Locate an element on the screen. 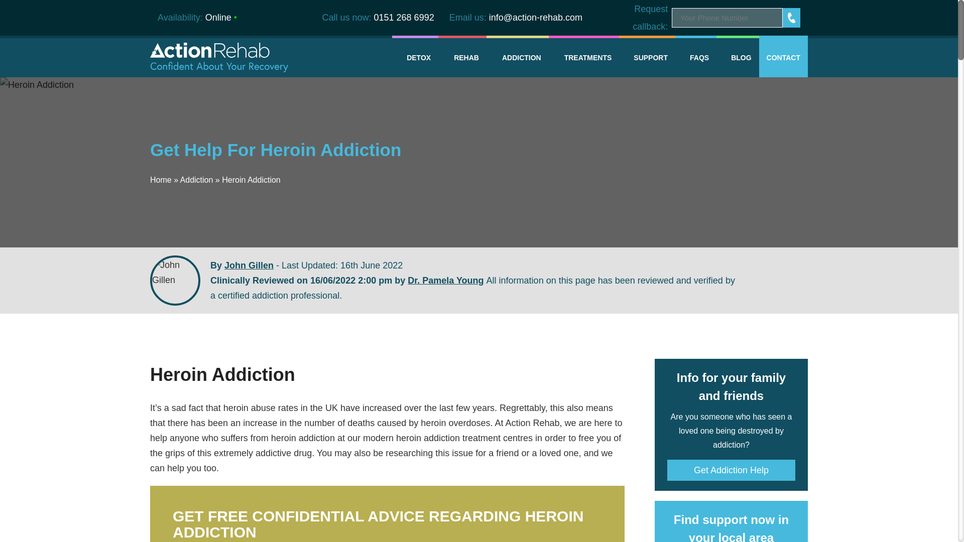 Image resolution: width=964 pixels, height=542 pixels. REHAB is located at coordinates (462, 57).